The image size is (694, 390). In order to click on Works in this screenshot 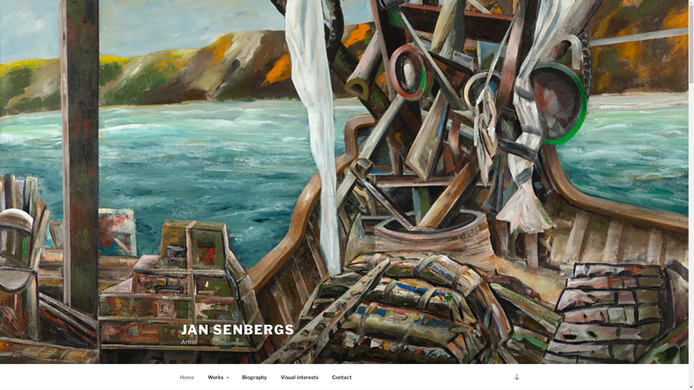, I will do `click(218, 377)`.